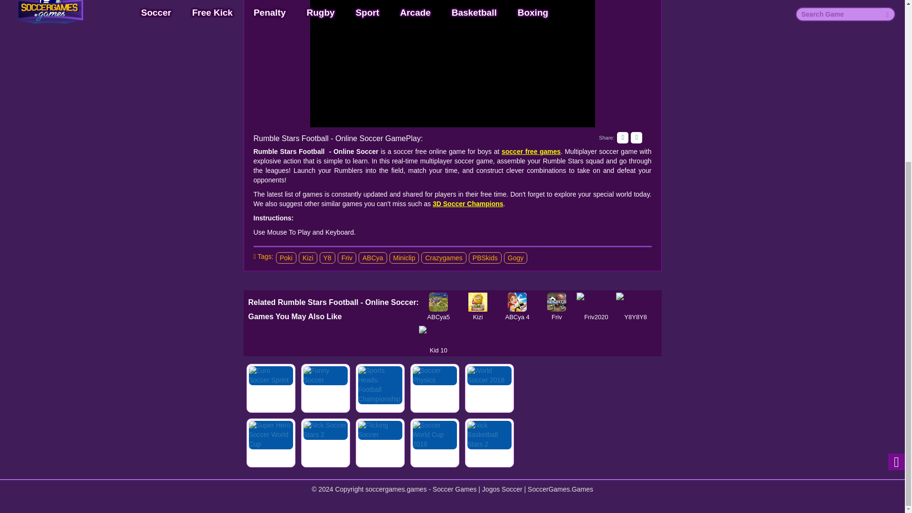 Image resolution: width=912 pixels, height=513 pixels. What do you see at coordinates (372, 258) in the screenshot?
I see `ABCya` at bounding box center [372, 258].